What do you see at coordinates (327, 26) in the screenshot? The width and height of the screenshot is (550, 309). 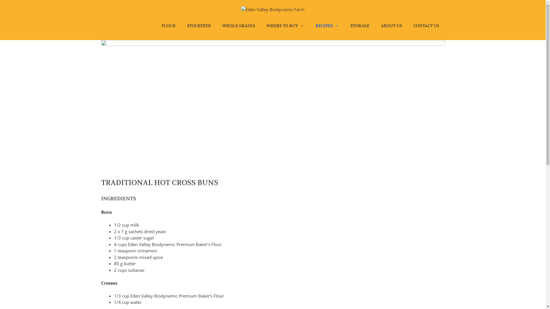 I see `RECIPES` at bounding box center [327, 26].